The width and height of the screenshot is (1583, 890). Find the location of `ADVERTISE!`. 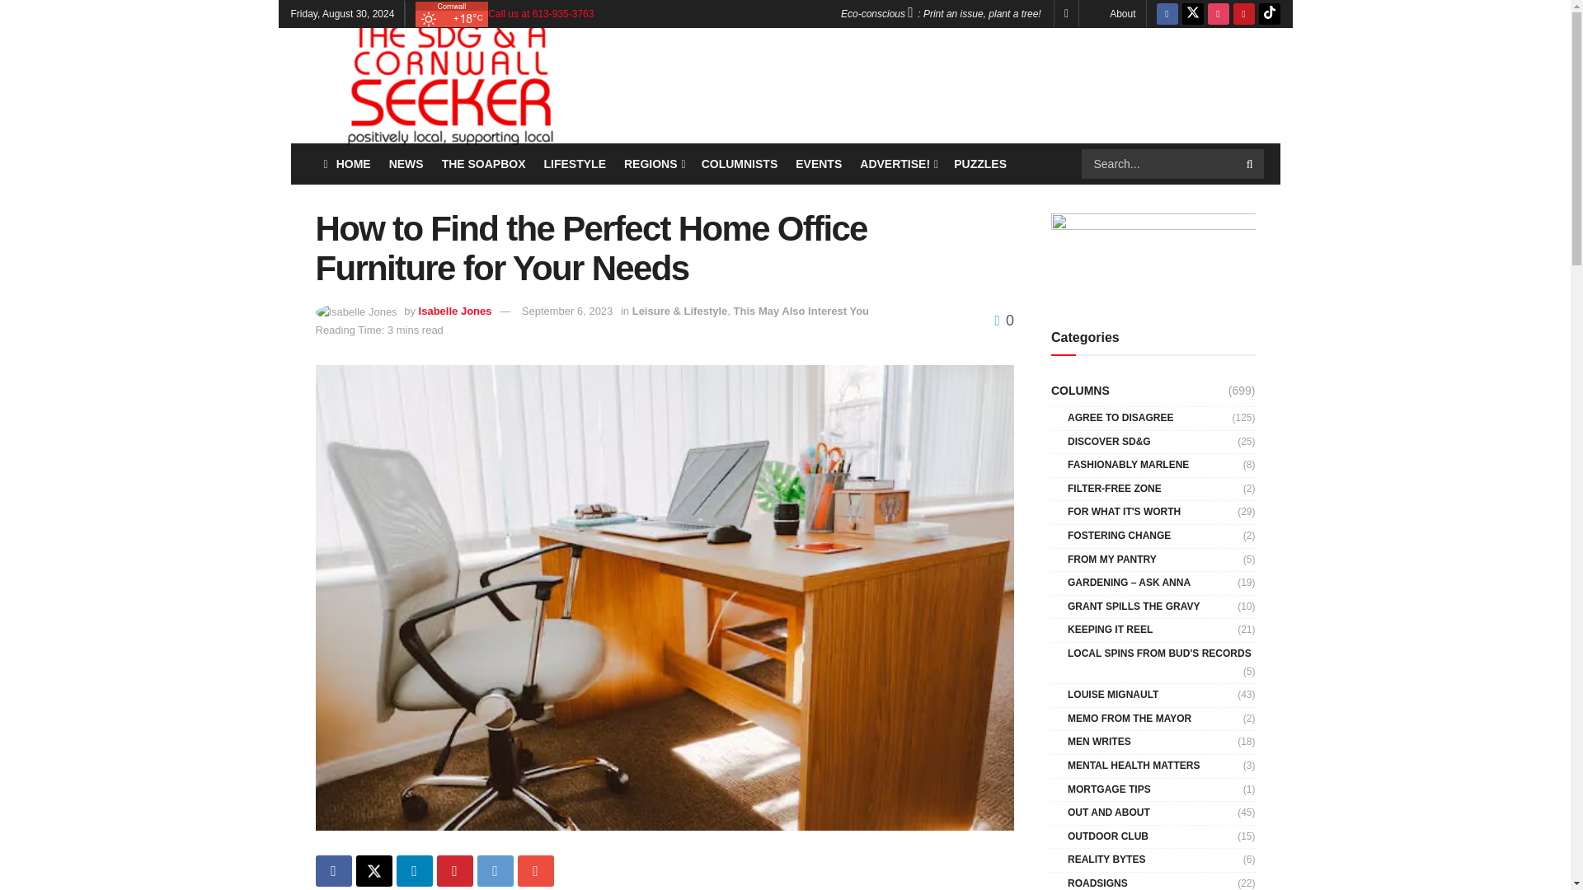

ADVERTISE! is located at coordinates (897, 163).